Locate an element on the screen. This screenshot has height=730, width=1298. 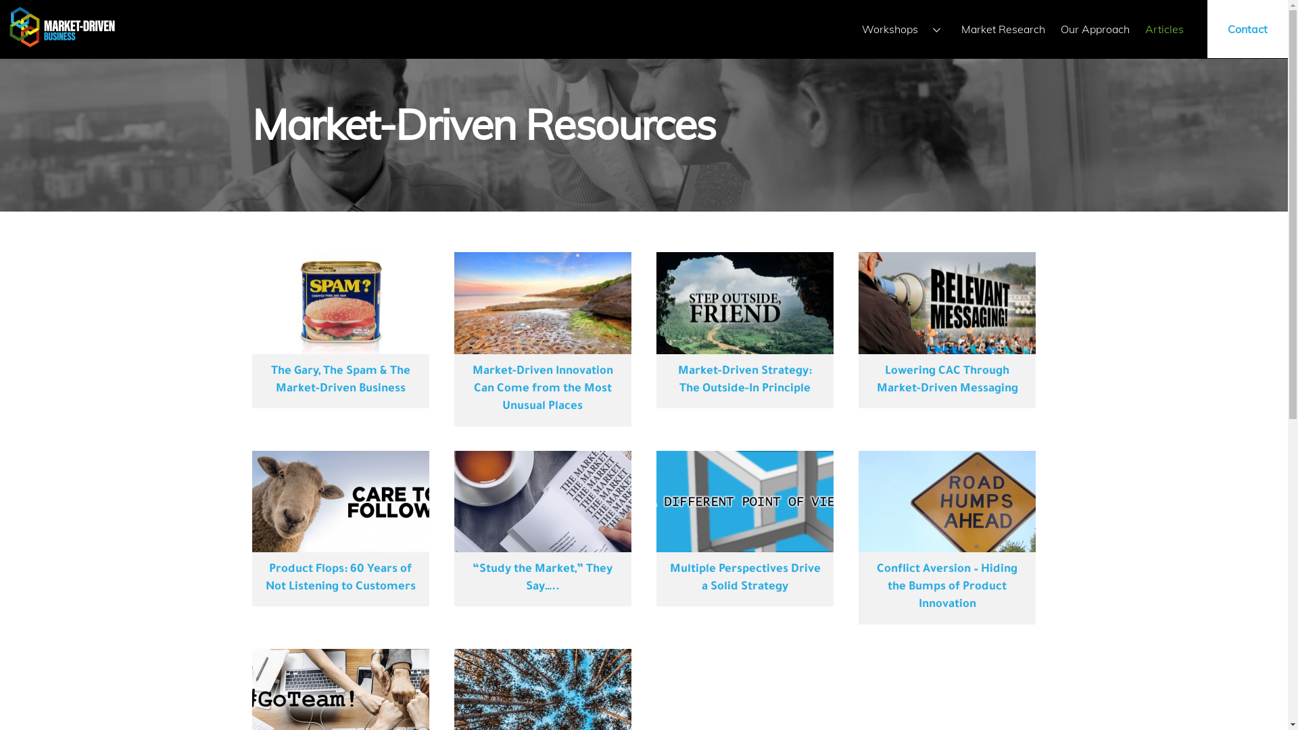
Lowering CAC Through Market-Driven Messaging is located at coordinates (948, 381).